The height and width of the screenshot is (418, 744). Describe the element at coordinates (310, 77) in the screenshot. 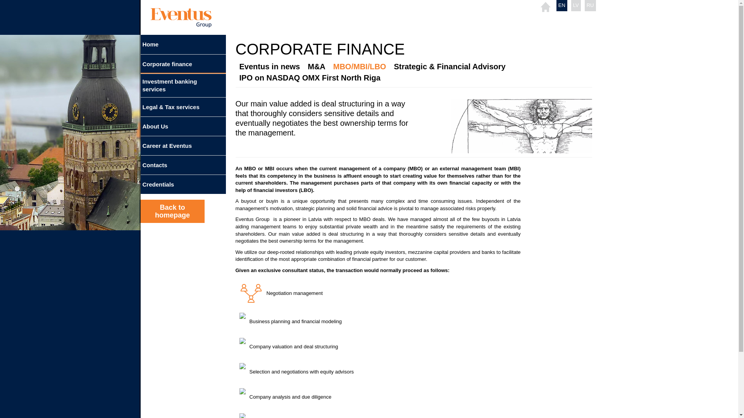

I see `IPO on NASDAQ OMX First North Riga` at that location.